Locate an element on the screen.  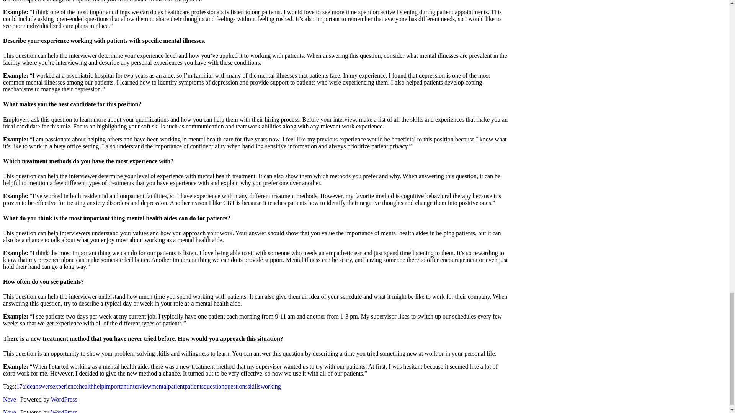
questions is located at coordinates (235, 386).